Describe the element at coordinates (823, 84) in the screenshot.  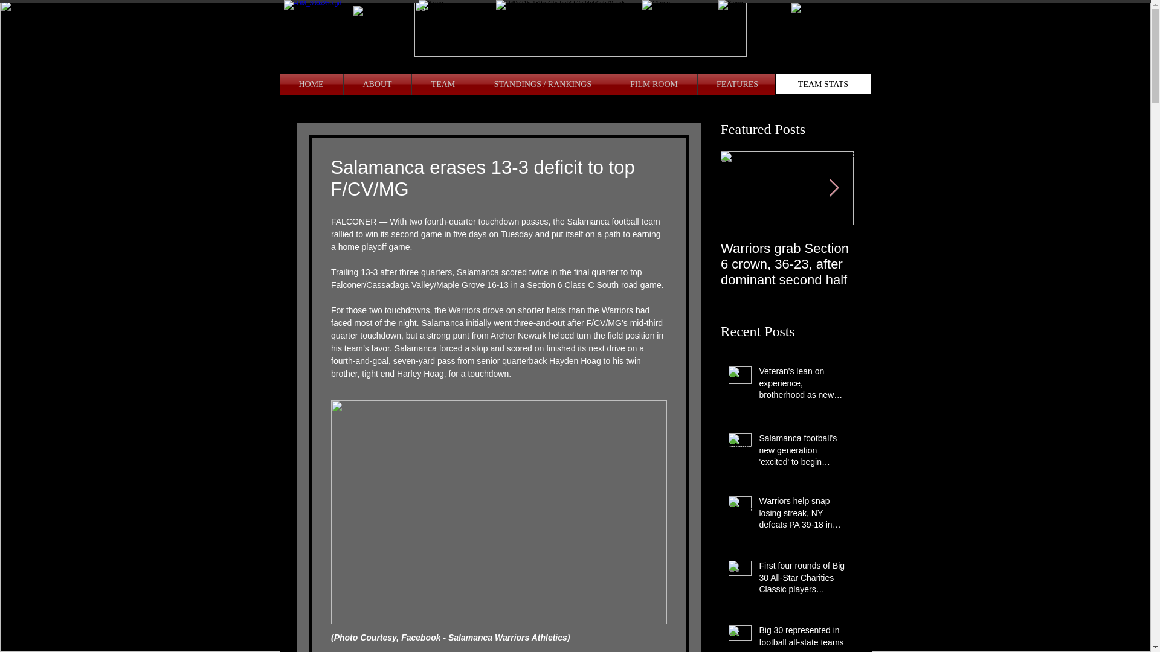
I see `TEAM STATS` at that location.